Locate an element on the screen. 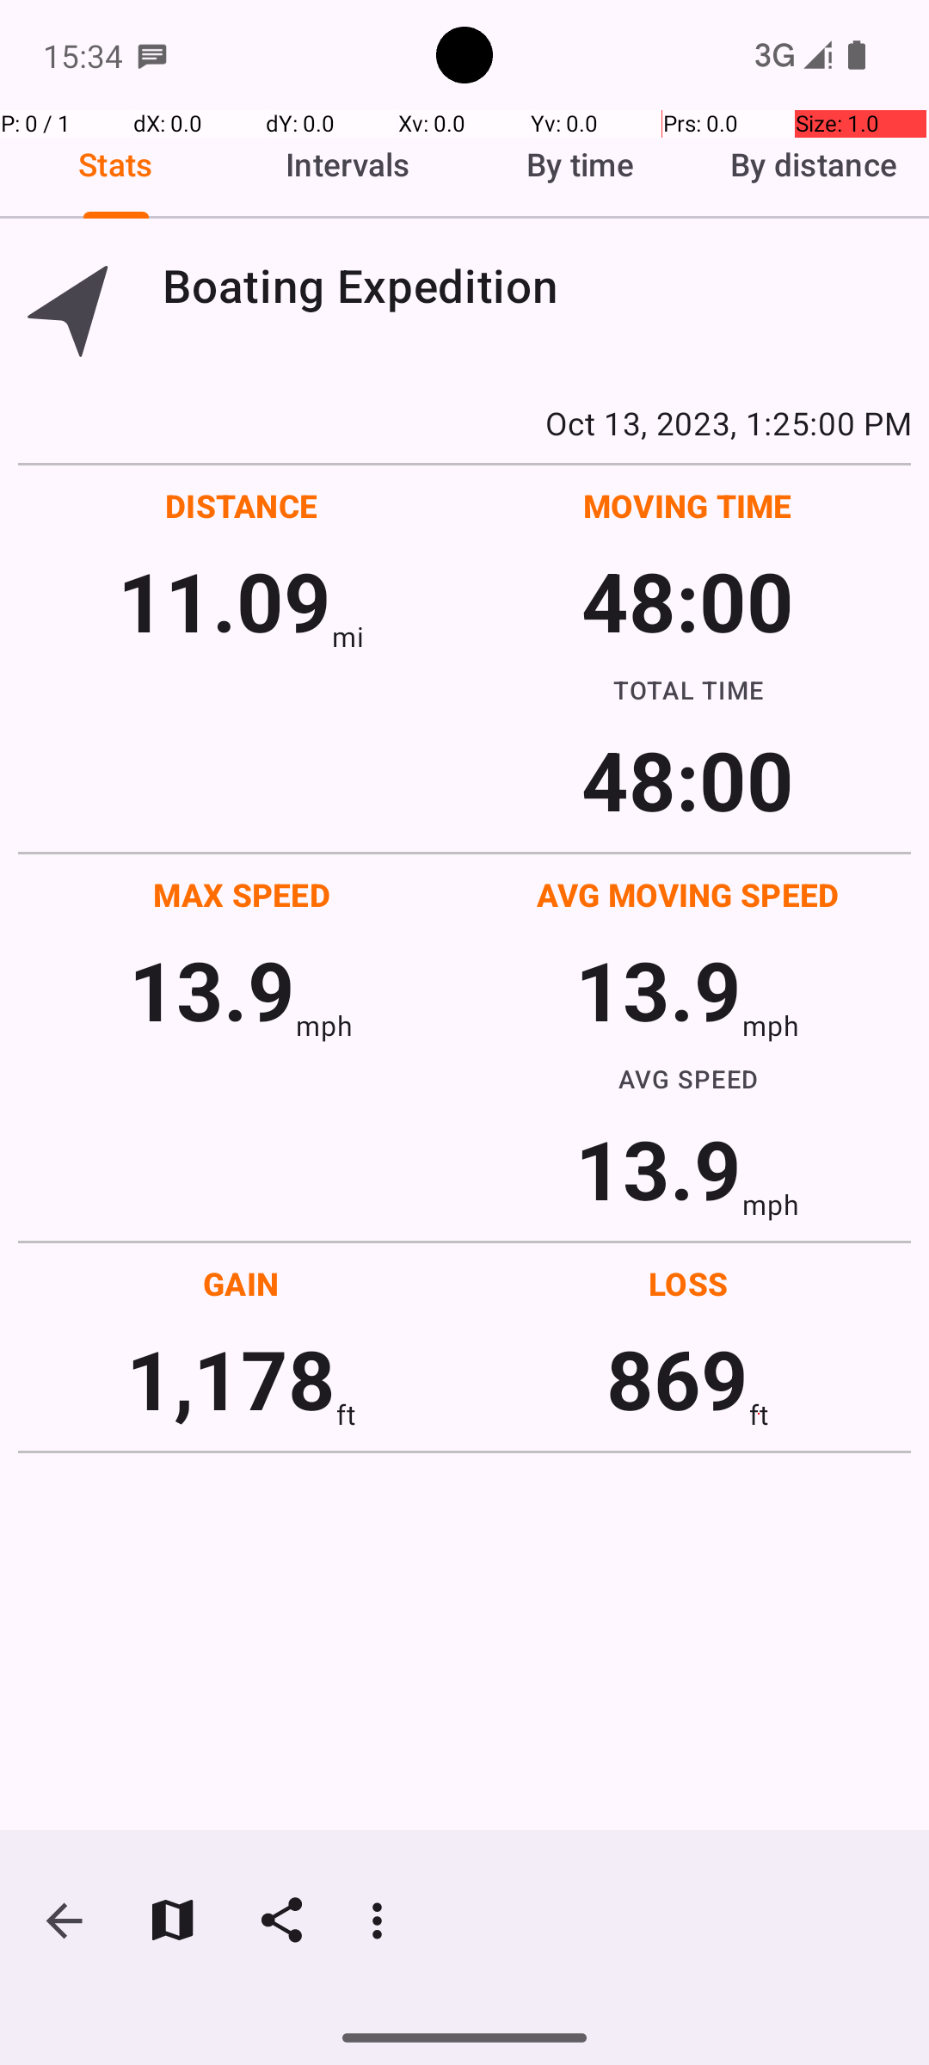 The image size is (929, 2065). 11.09 is located at coordinates (224, 601).